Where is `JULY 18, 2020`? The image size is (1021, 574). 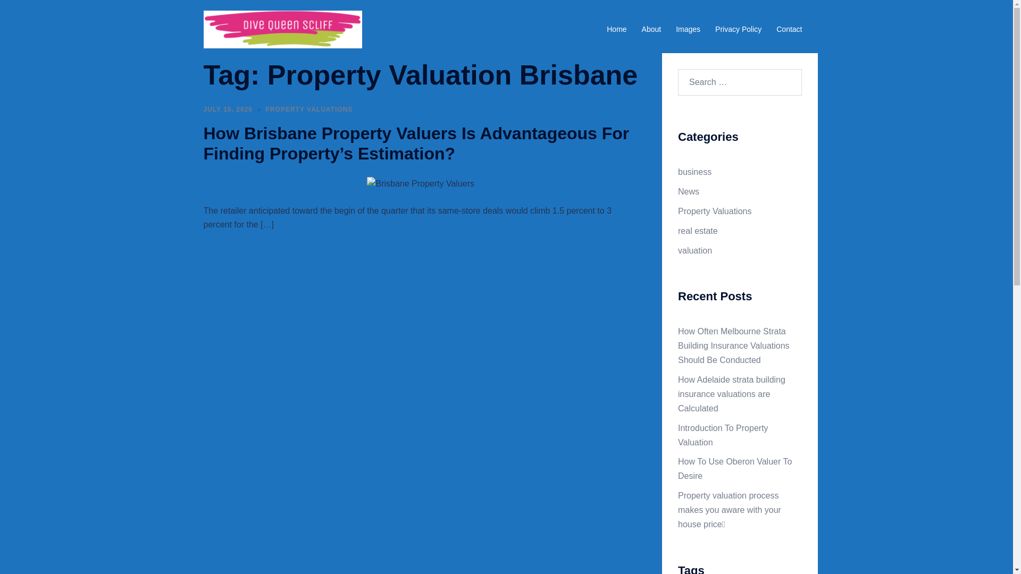
JULY 18, 2020 is located at coordinates (228, 109).